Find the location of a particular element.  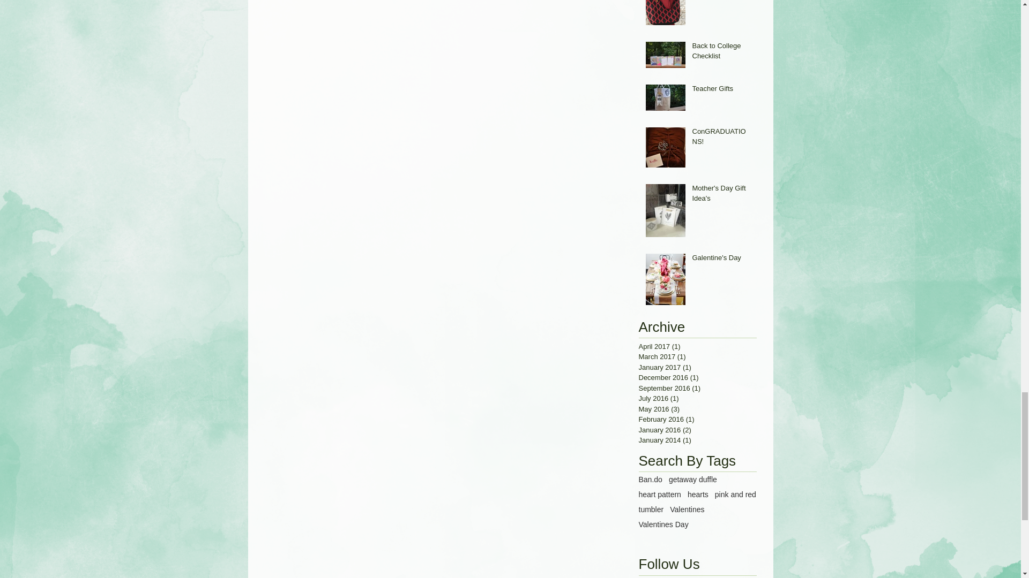

Ban.do is located at coordinates (651, 479).